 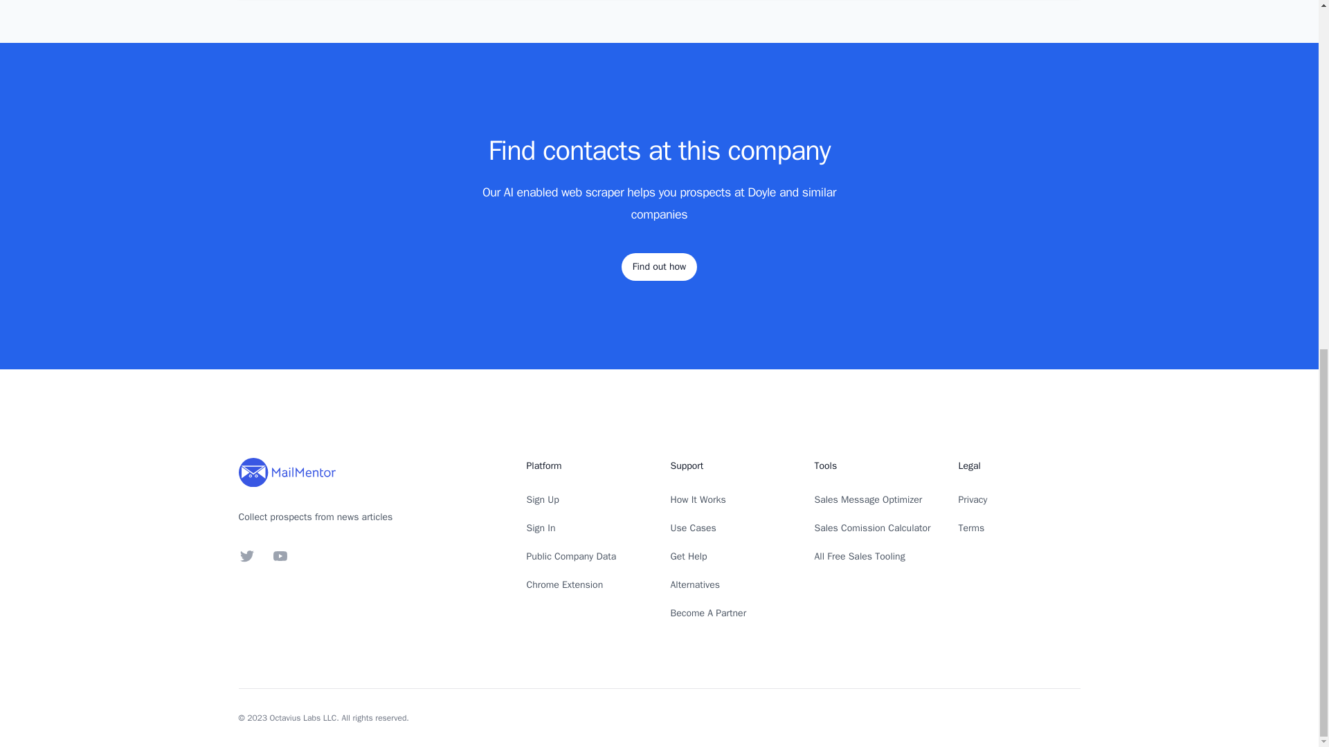 What do you see at coordinates (571, 556) in the screenshot?
I see `Public Company Data` at bounding box center [571, 556].